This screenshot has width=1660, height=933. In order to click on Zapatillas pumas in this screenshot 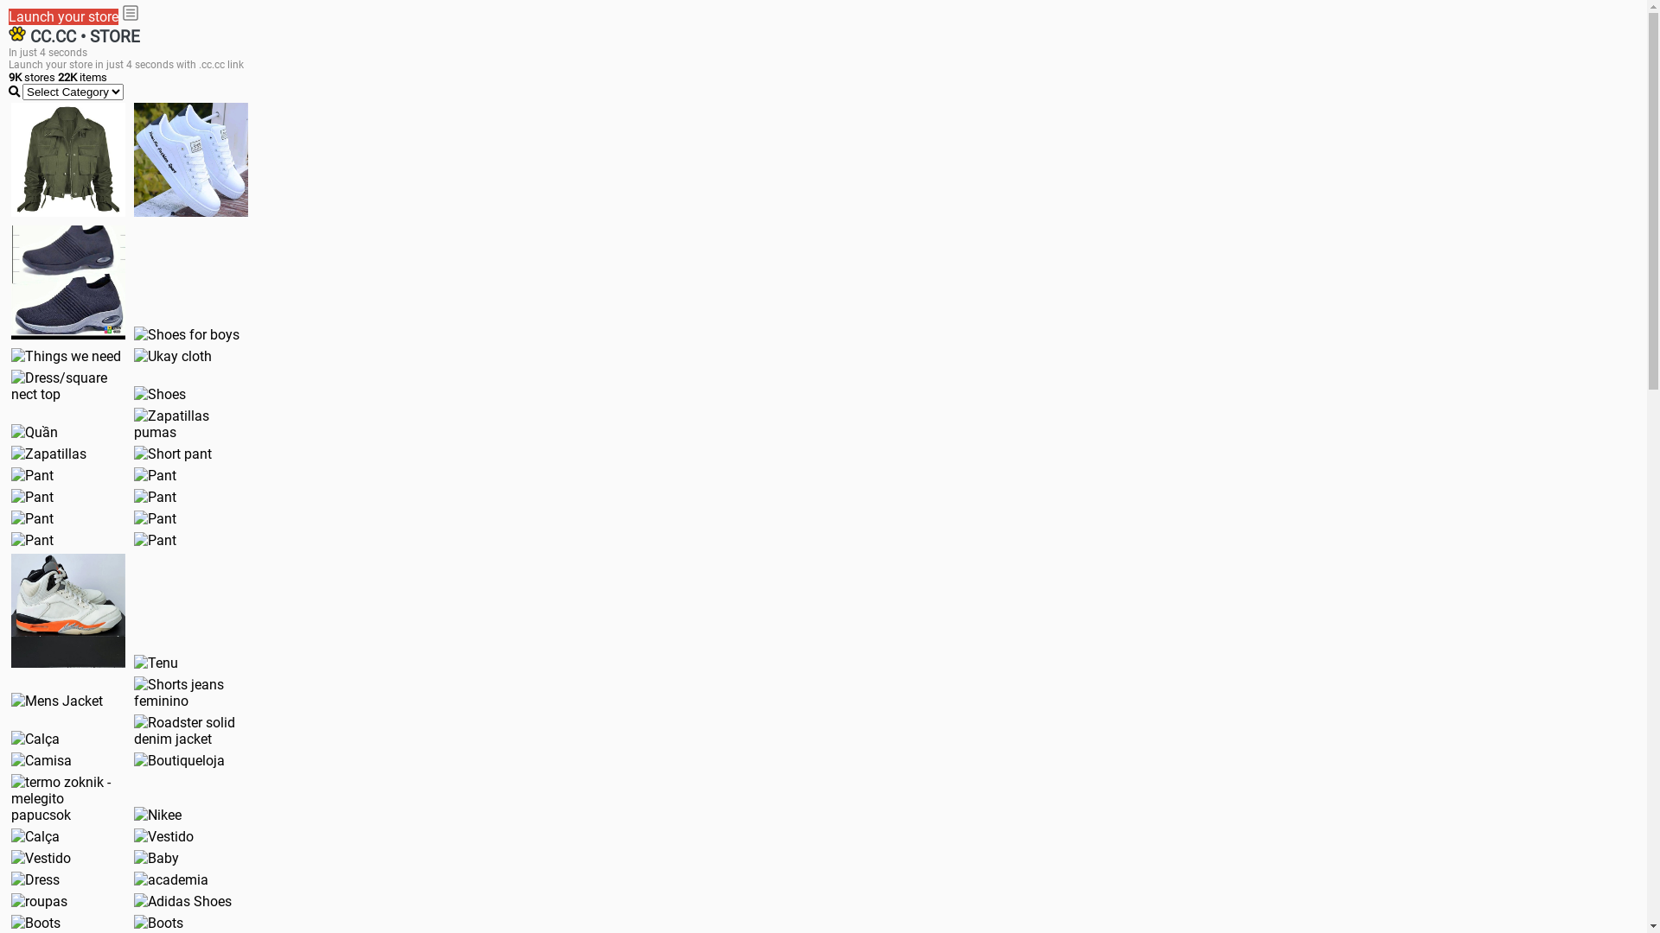, I will do `click(191, 424)`.